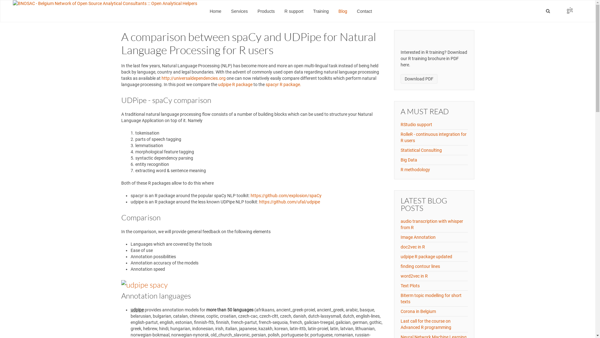 This screenshot has height=338, width=600. What do you see at coordinates (415, 170) in the screenshot?
I see `R methodology` at bounding box center [415, 170].